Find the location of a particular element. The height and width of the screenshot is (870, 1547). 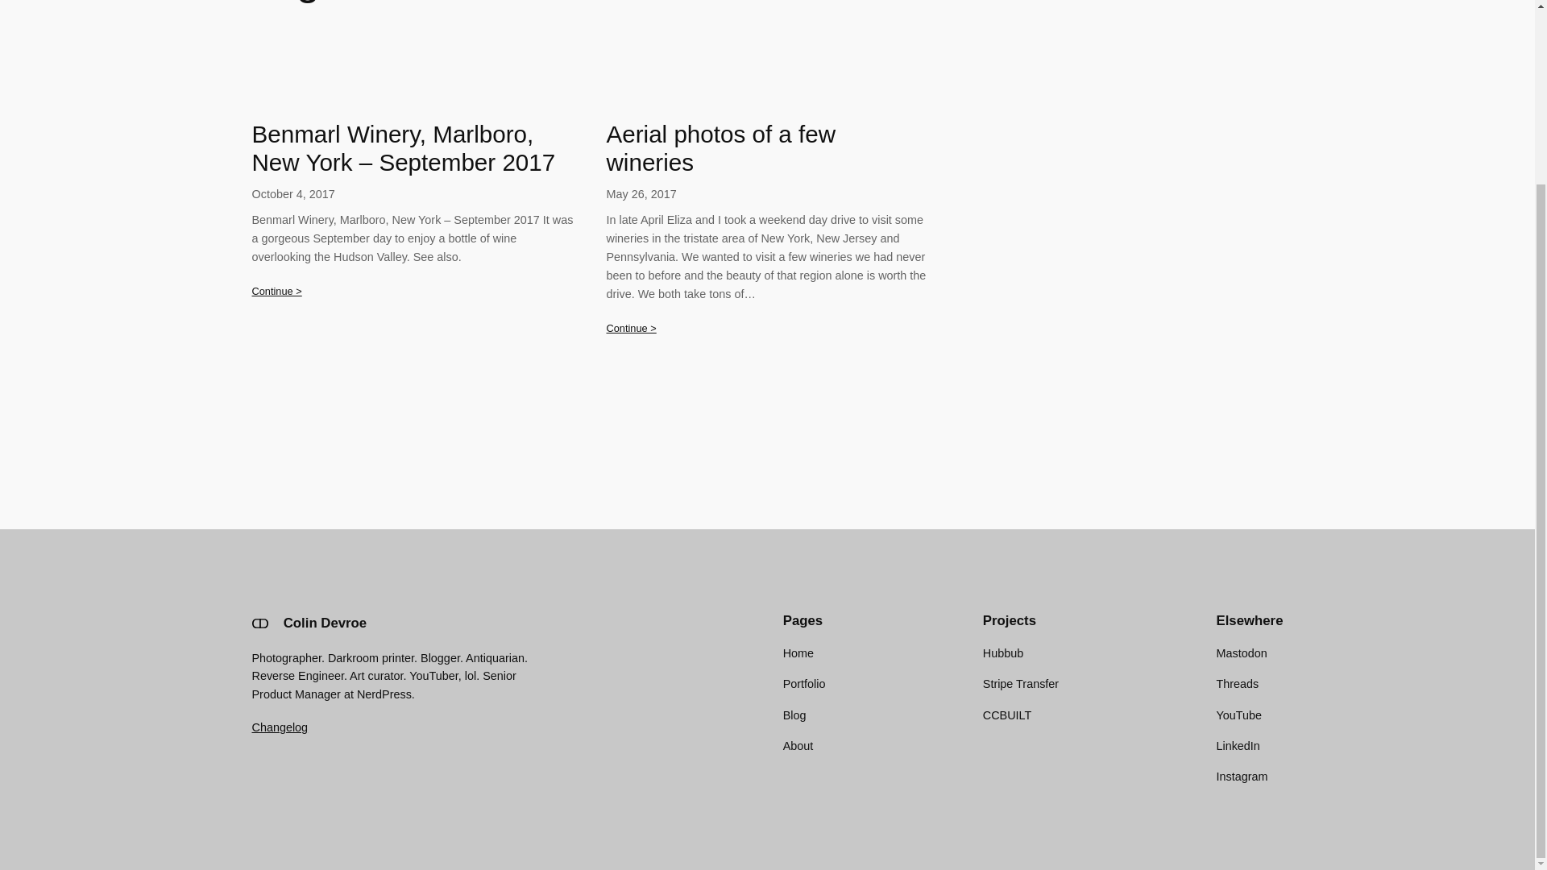

Aerial photos of a few wineries is located at coordinates (767, 148).